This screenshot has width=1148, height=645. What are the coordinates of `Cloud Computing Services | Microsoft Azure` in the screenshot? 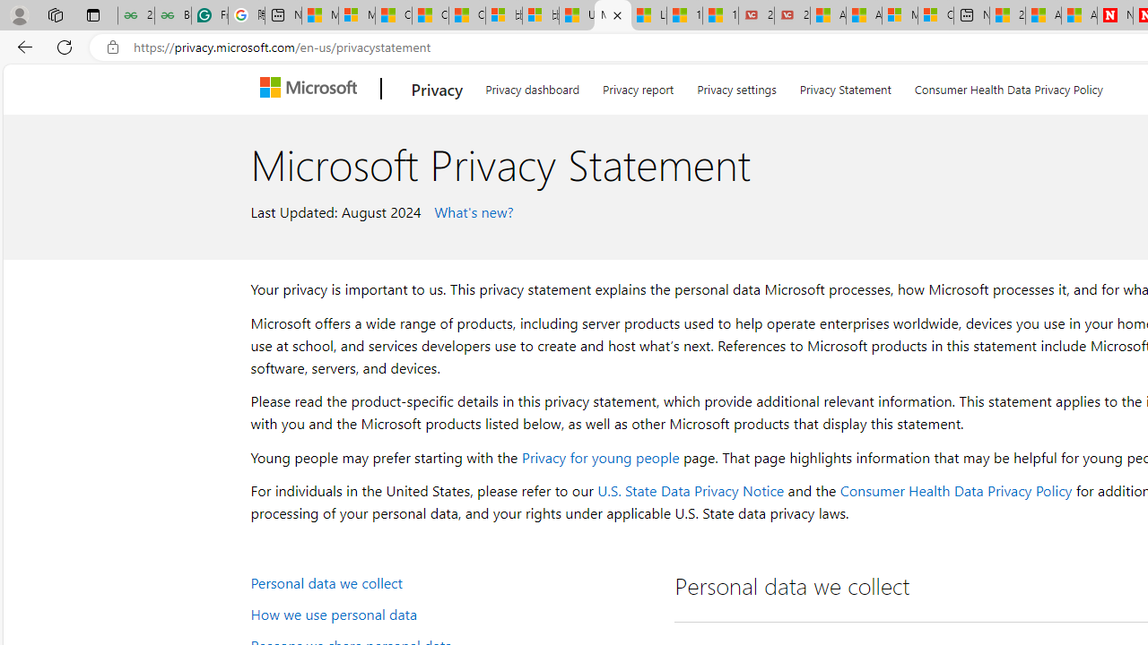 It's located at (936, 16).